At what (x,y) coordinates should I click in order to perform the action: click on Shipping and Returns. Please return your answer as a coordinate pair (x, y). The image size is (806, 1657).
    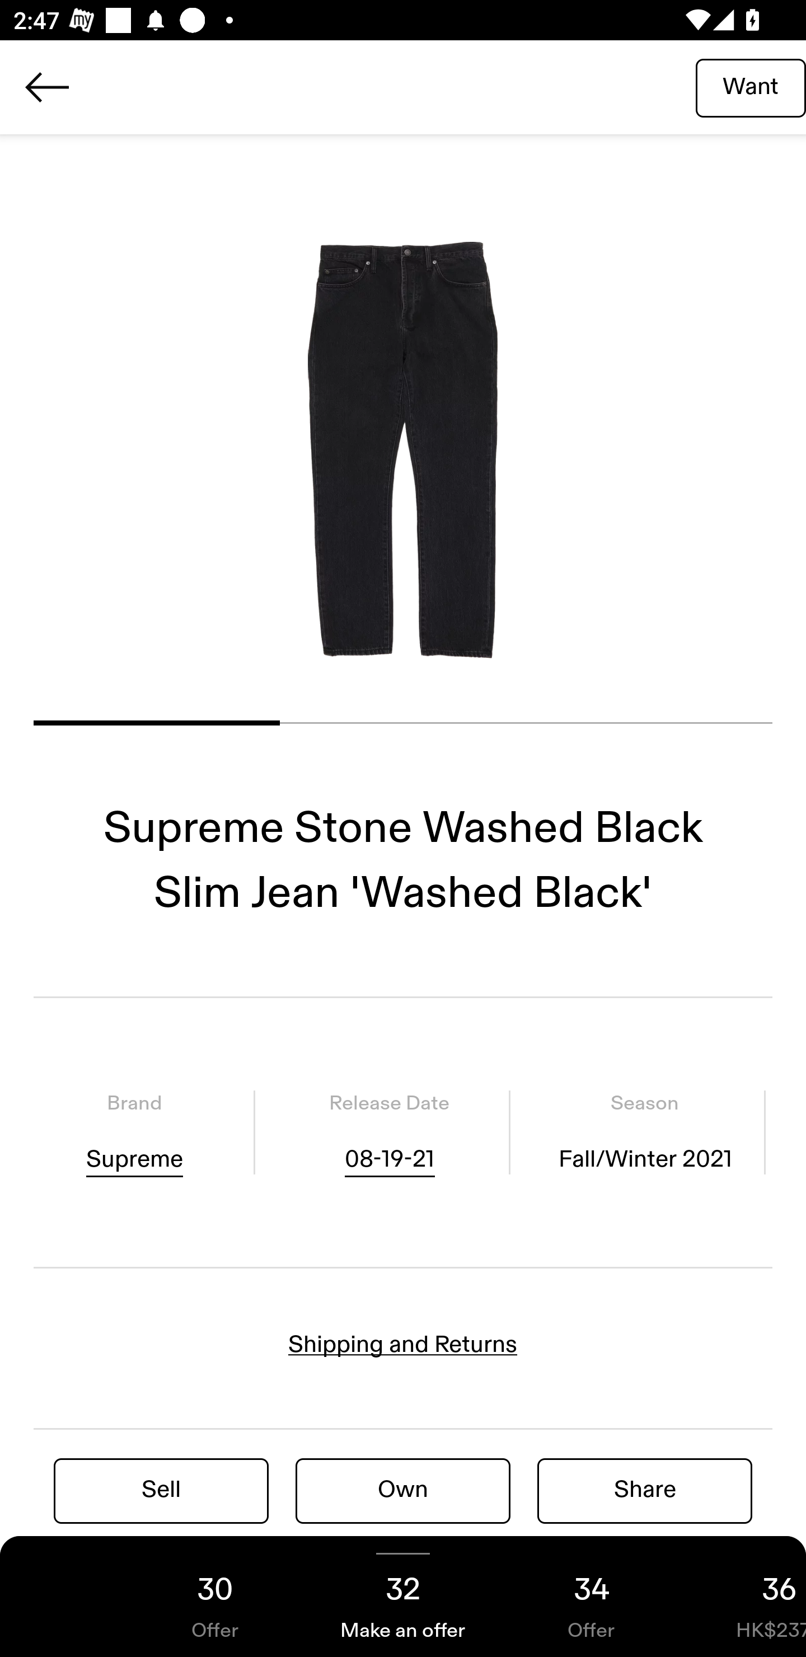
    Looking at the image, I should click on (403, 1345).